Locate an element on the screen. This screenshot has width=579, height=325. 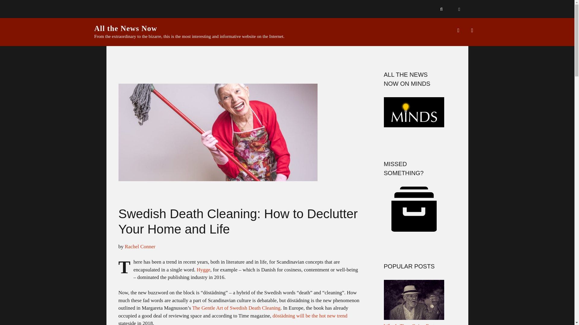
All the News Now is located at coordinates (125, 28).